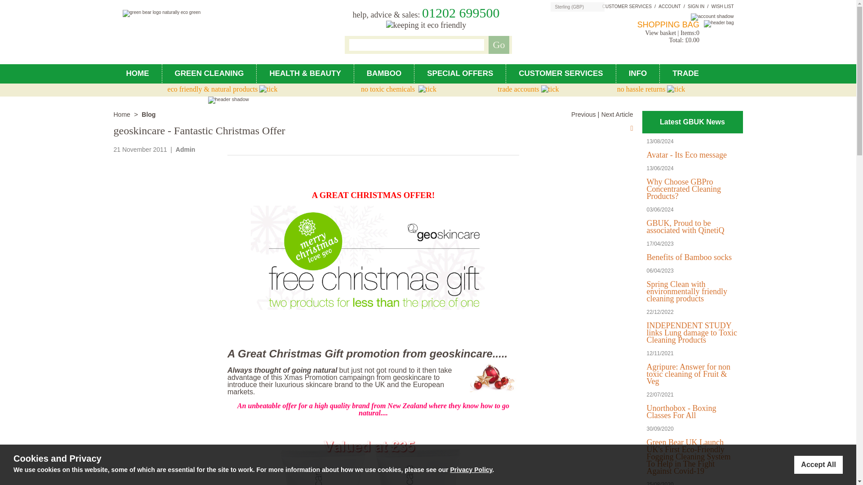 The height and width of the screenshot is (485, 863). I want to click on Blog, so click(148, 115).